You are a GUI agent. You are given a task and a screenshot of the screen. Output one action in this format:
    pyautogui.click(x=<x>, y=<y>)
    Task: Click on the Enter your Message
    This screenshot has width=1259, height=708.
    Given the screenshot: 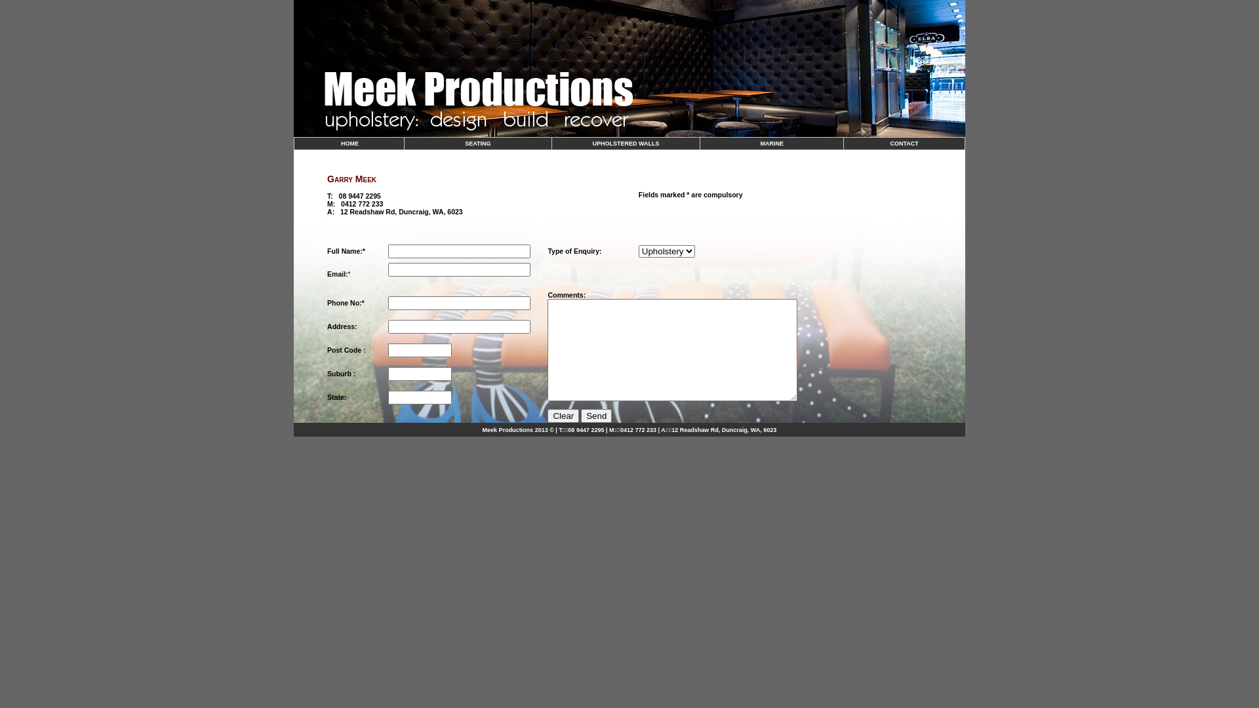 What is the action you would take?
    pyautogui.click(x=673, y=350)
    